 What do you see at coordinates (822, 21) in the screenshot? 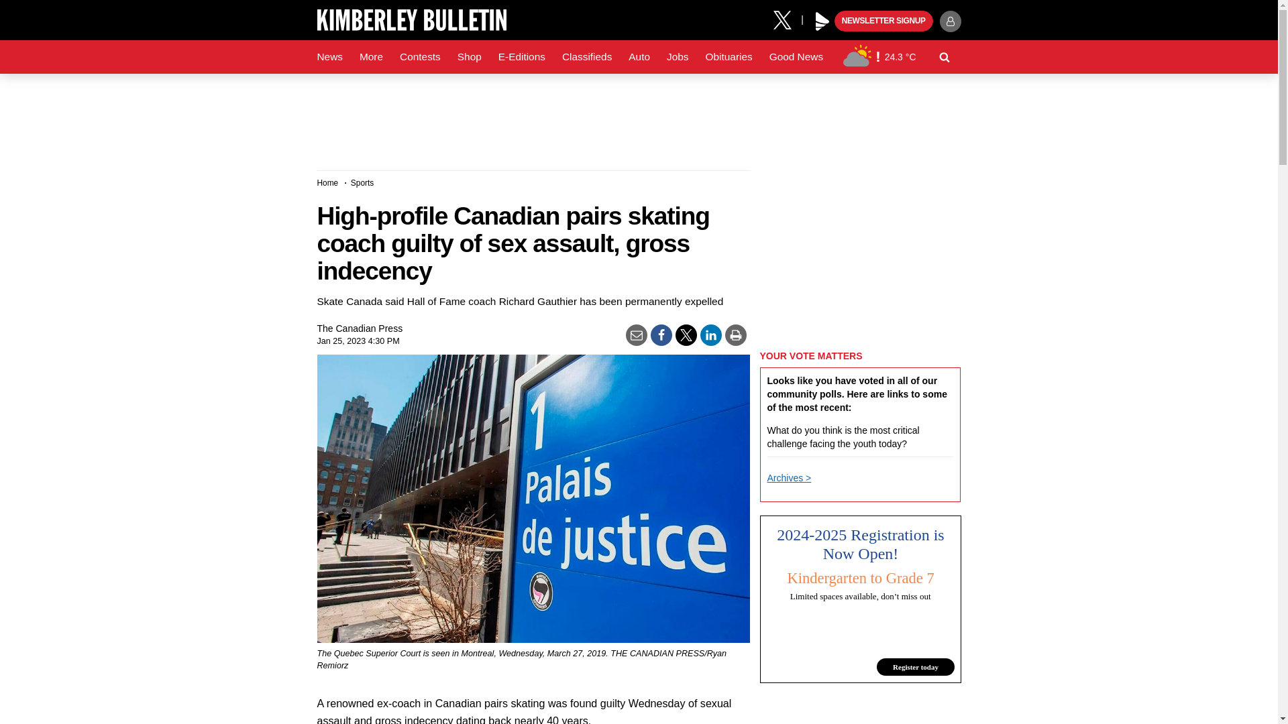
I see `Play` at bounding box center [822, 21].